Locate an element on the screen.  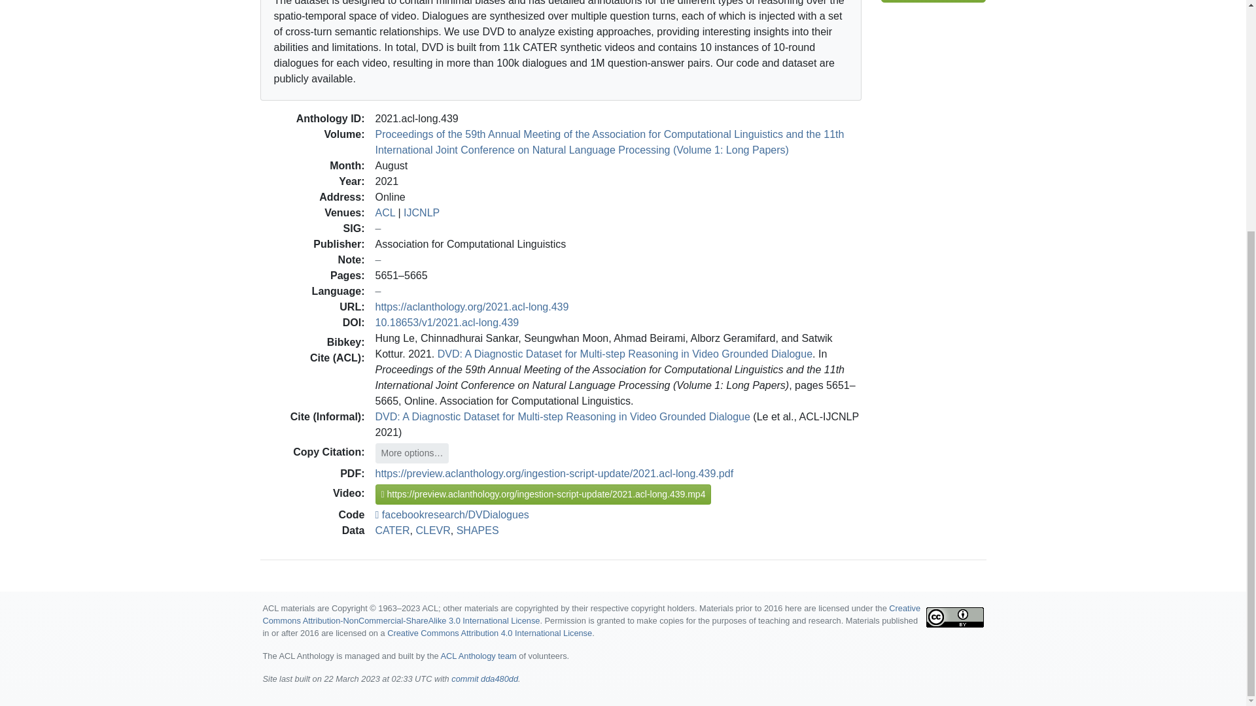
CLEVR is located at coordinates (432, 529).